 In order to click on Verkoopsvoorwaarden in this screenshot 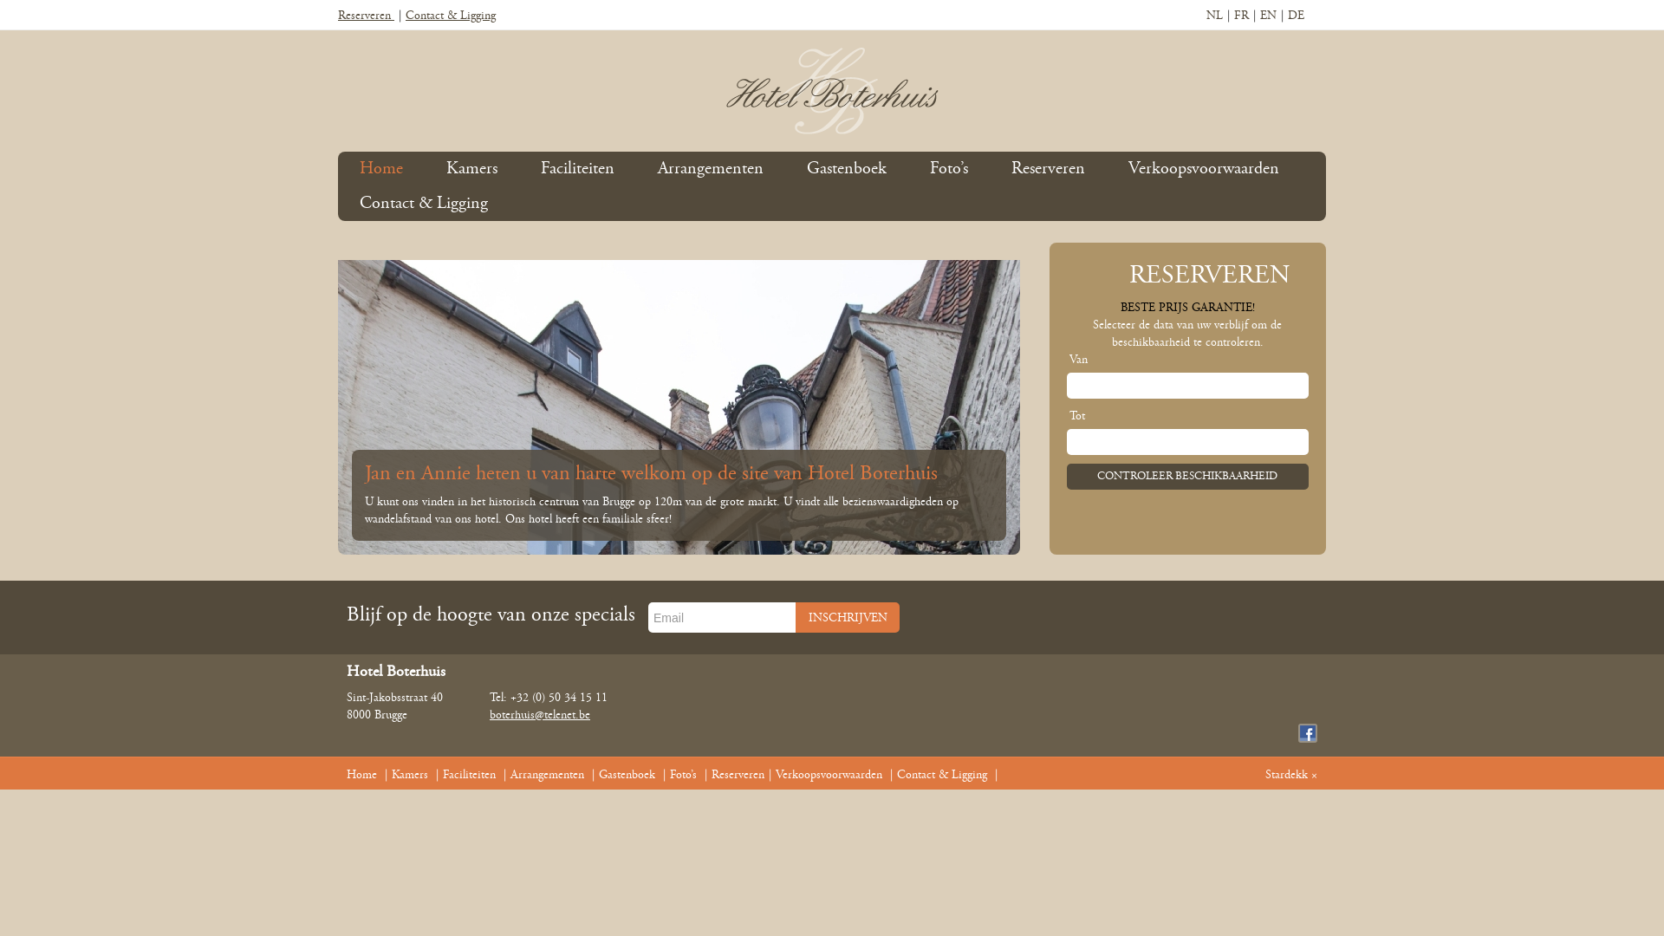, I will do `click(829, 775)`.